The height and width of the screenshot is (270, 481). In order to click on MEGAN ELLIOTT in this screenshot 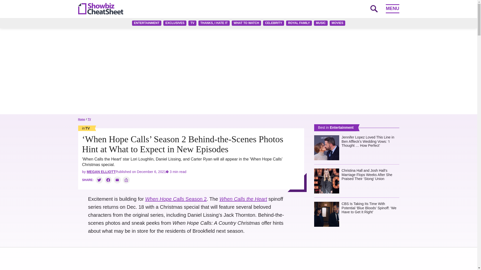, I will do `click(101, 172)`.